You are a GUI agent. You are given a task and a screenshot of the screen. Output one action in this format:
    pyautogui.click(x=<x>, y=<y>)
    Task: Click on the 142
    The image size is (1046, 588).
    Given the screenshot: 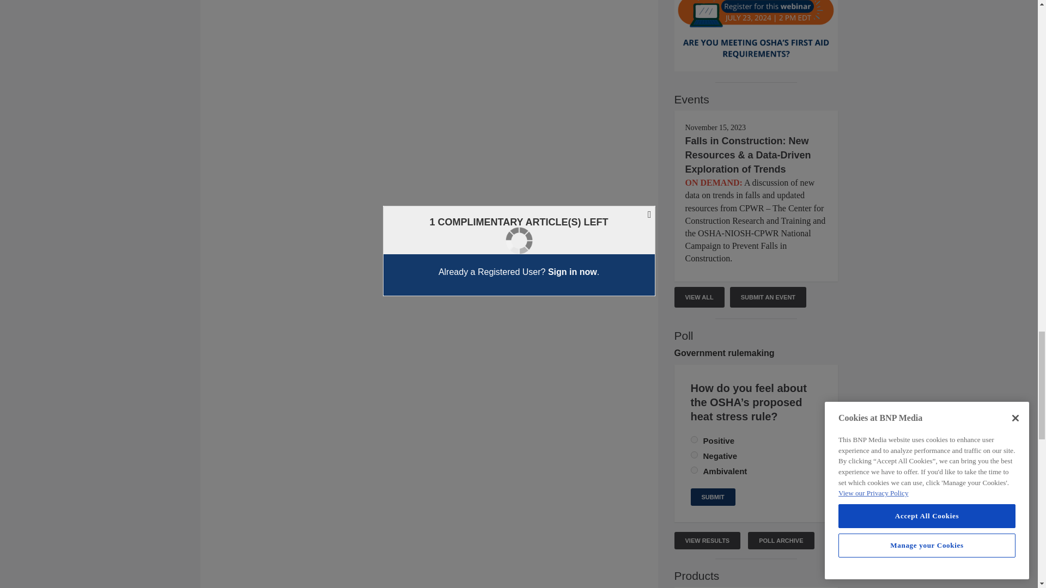 What is the action you would take?
    pyautogui.click(x=694, y=440)
    